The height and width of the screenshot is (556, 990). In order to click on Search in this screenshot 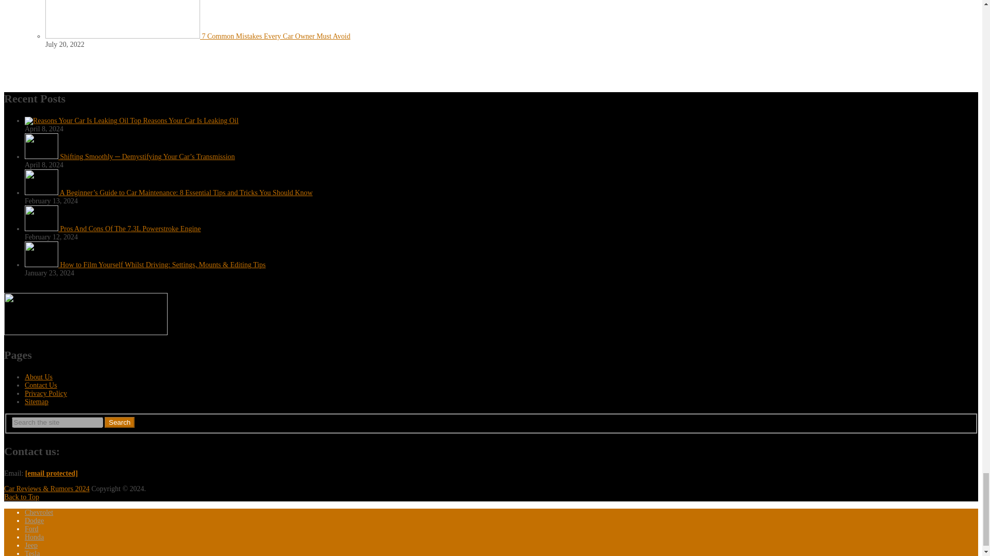, I will do `click(120, 422)`.